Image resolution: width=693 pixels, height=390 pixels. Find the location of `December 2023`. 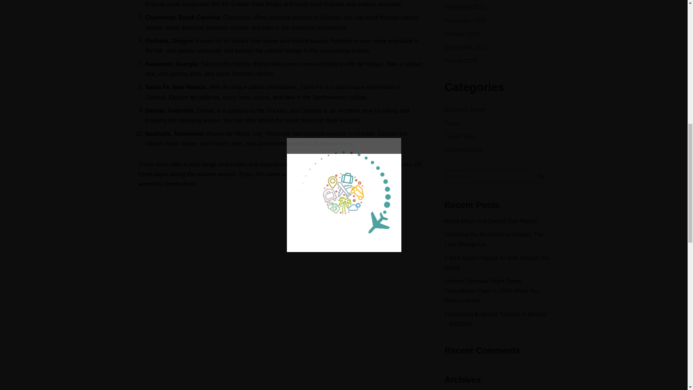

December 2023 is located at coordinates (465, 7).